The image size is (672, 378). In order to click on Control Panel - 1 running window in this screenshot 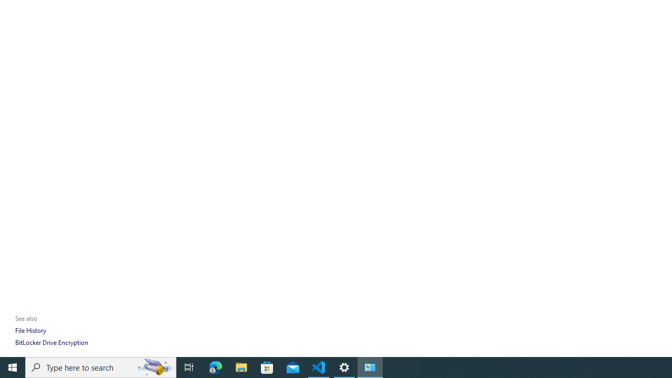, I will do `click(370, 367)`.